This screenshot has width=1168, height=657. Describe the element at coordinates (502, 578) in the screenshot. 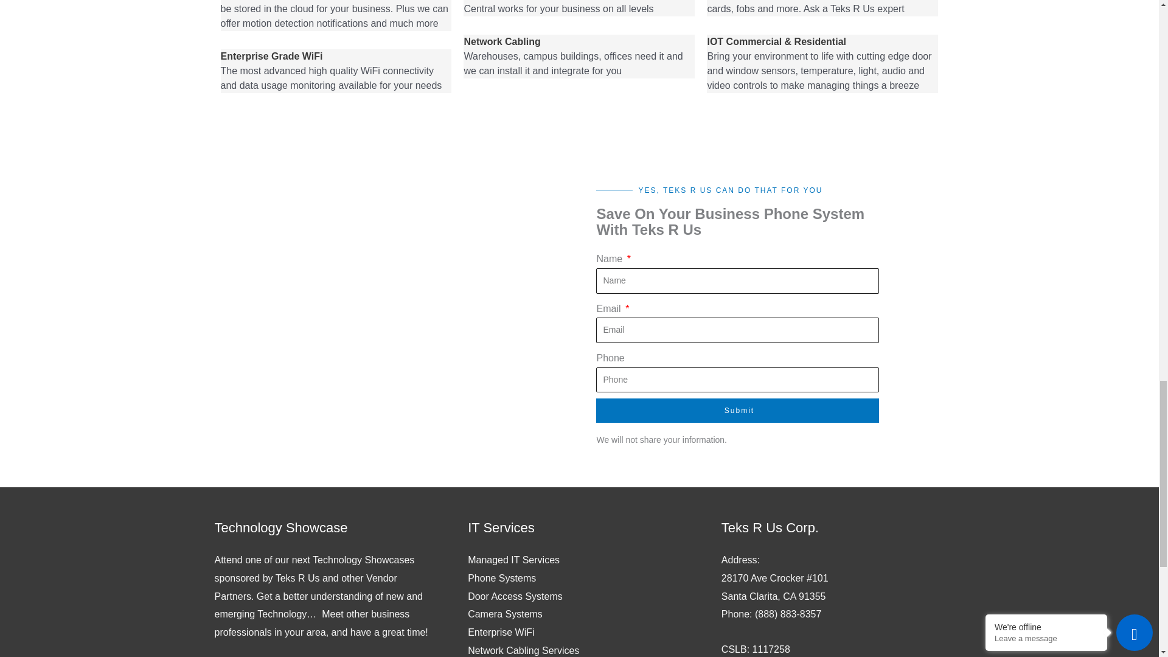

I see `Phone Systems` at that location.